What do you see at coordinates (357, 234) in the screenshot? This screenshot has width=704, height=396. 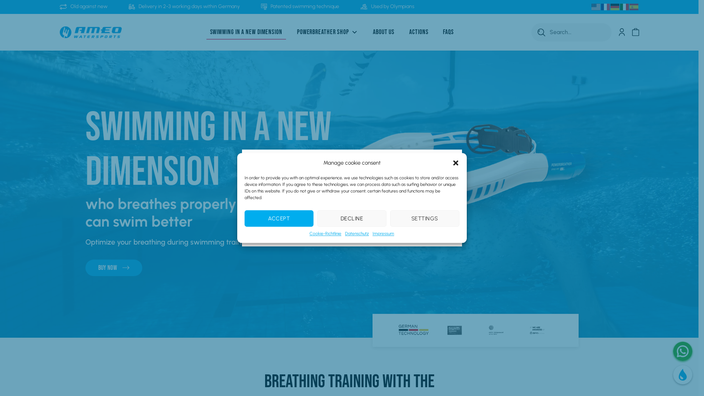 I see `Datenschutz` at bounding box center [357, 234].